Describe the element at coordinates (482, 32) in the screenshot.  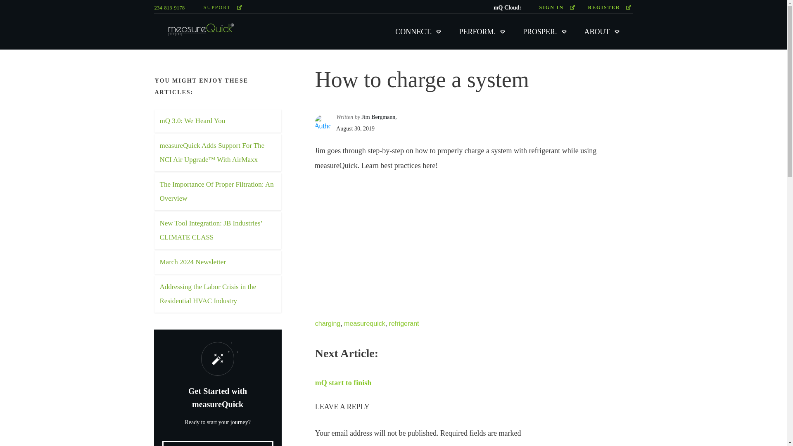
I see `PERFORM.` at that location.